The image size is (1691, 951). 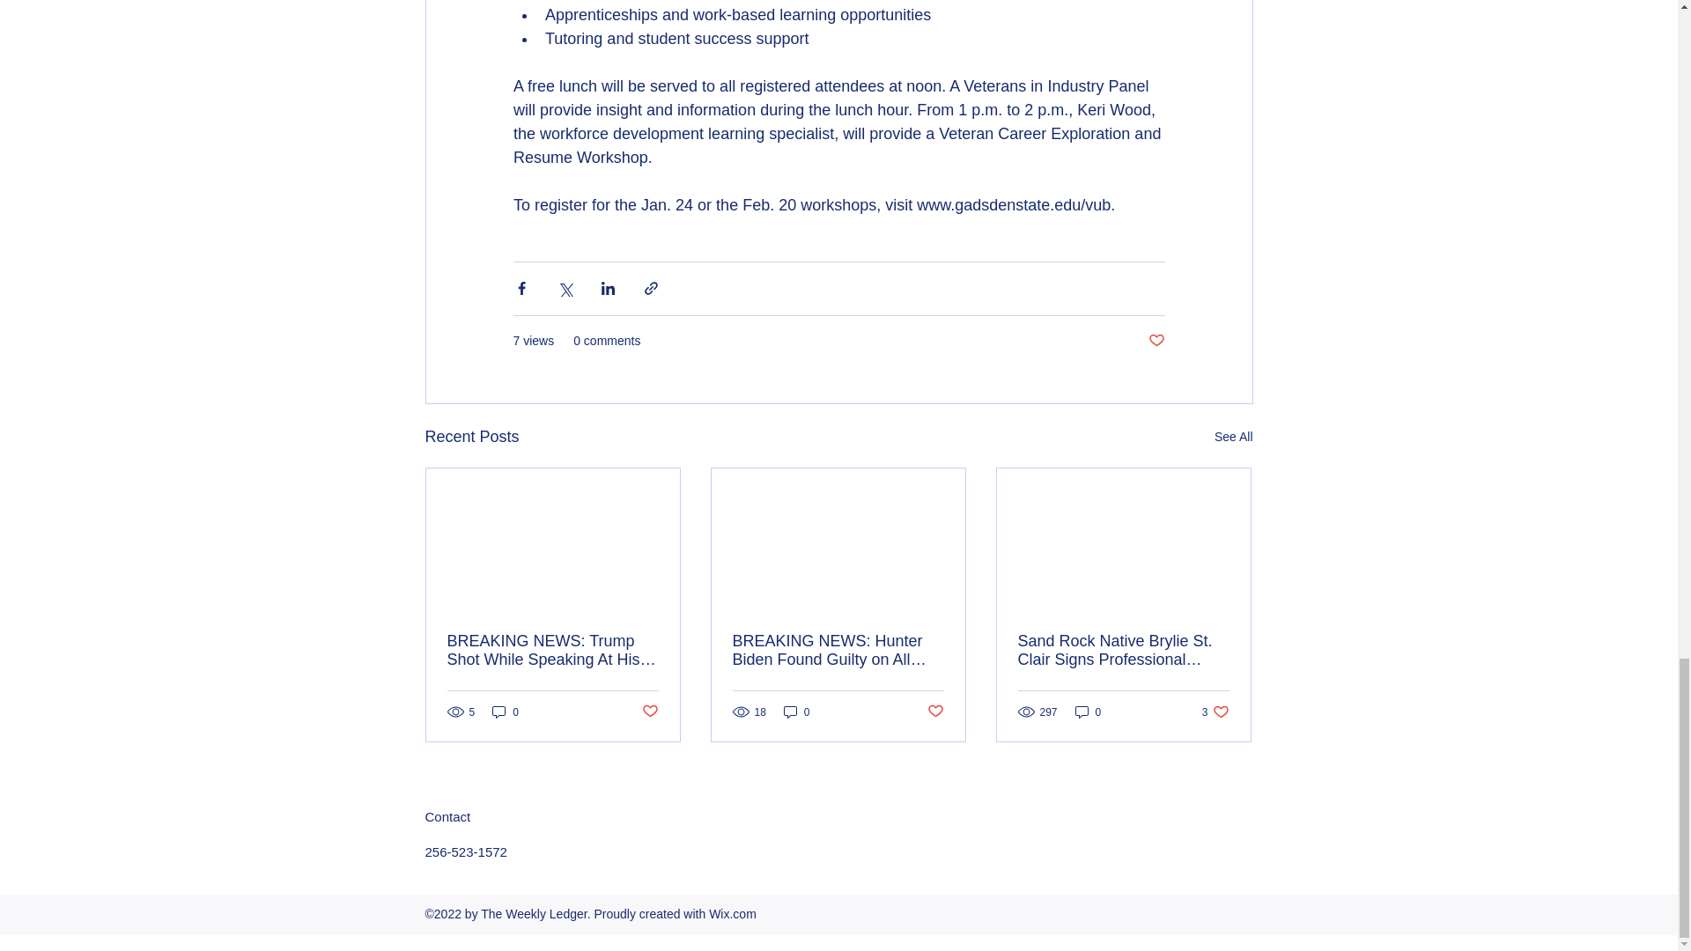 What do you see at coordinates (1215, 711) in the screenshot?
I see `Post not marked as liked` at bounding box center [1215, 711].